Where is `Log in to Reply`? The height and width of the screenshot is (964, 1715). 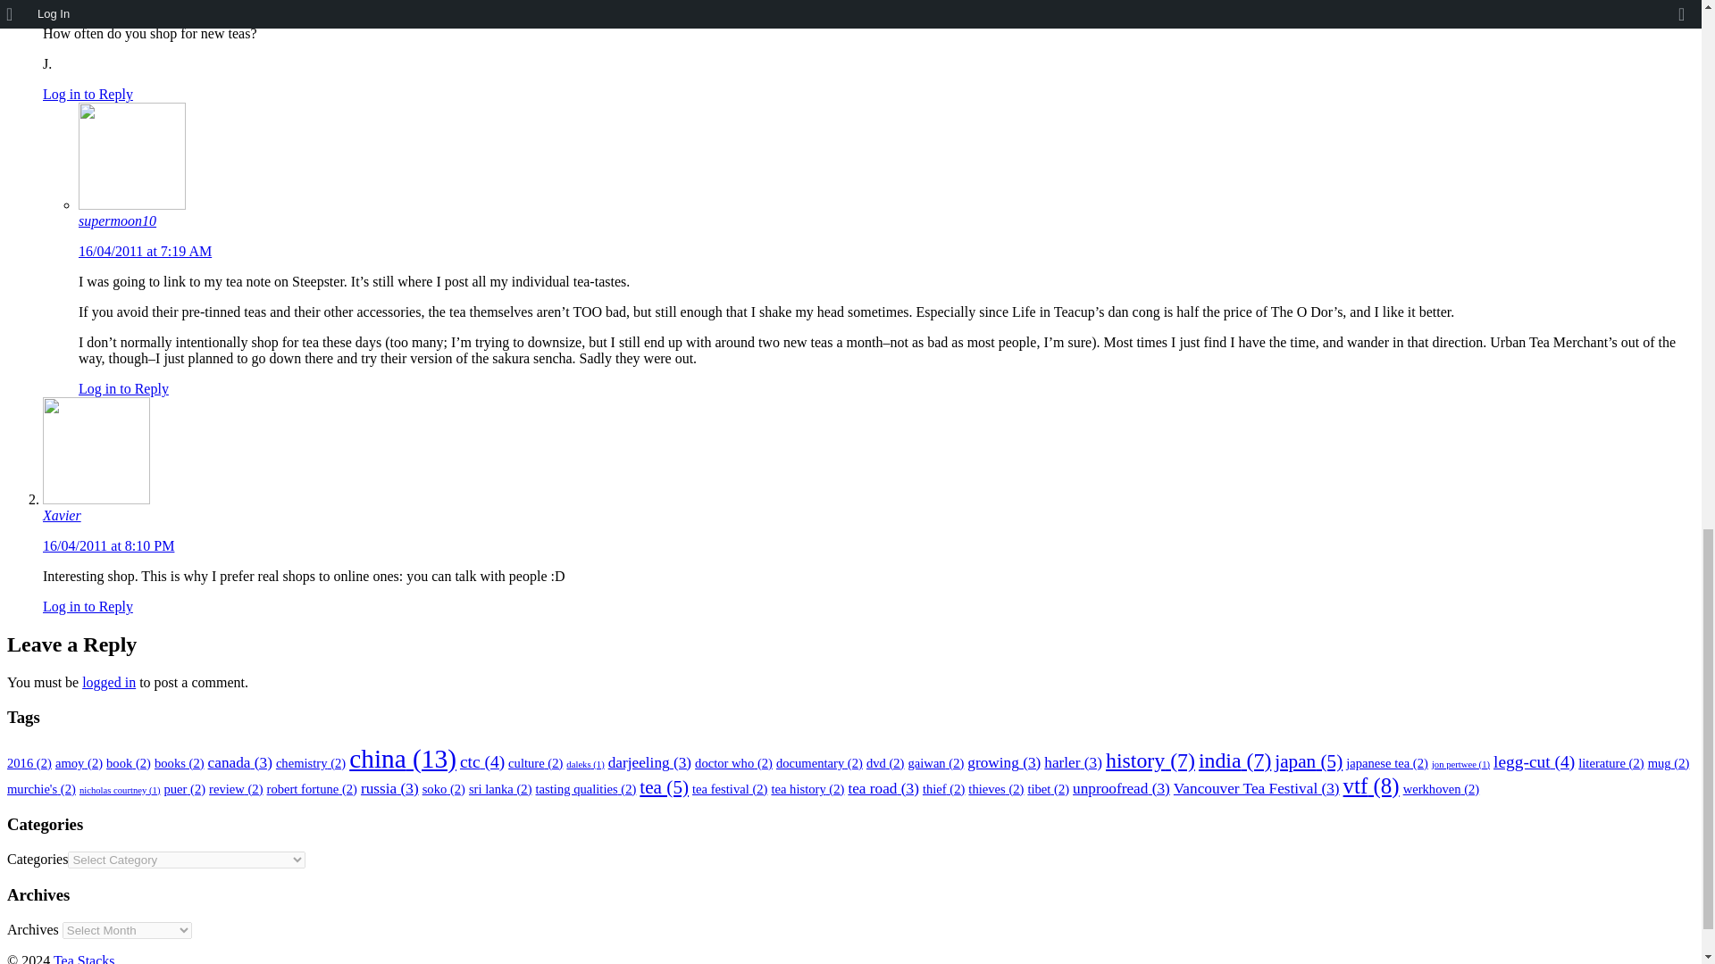 Log in to Reply is located at coordinates (88, 95).